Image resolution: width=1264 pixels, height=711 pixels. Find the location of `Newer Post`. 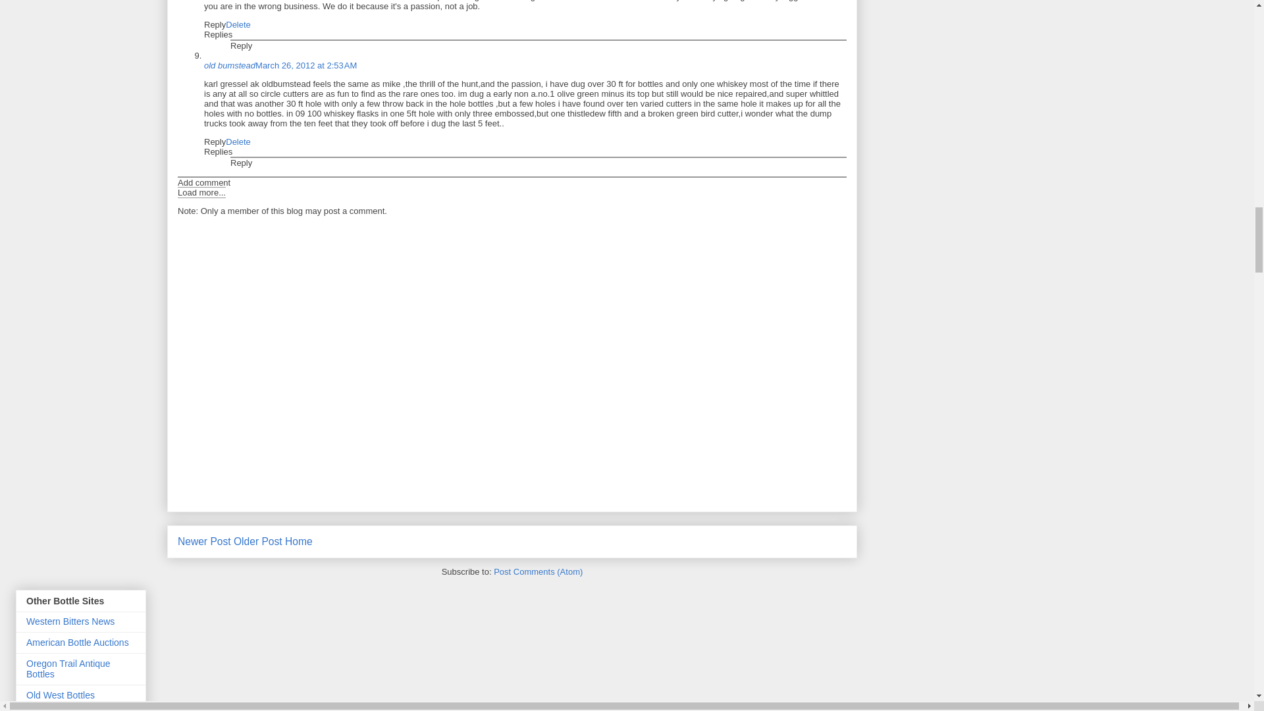

Newer Post is located at coordinates (204, 541).